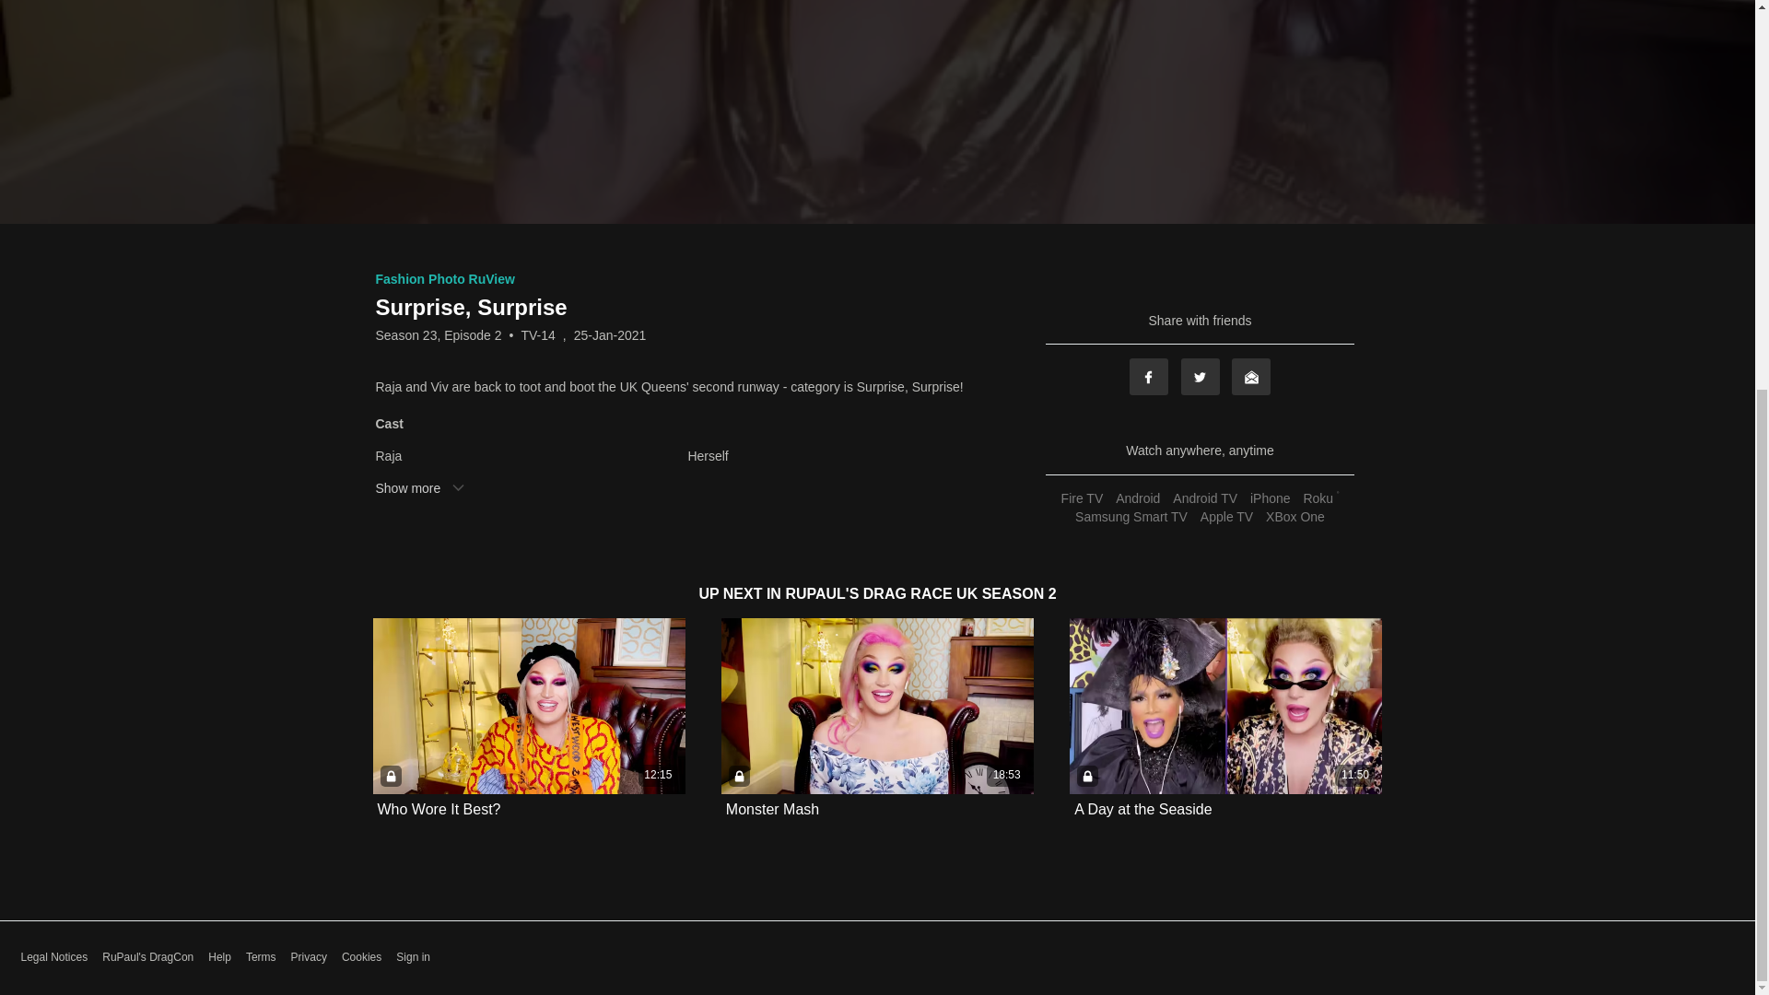 Image resolution: width=1769 pixels, height=995 pixels. Describe the element at coordinates (1225, 706) in the screenshot. I see `11:50` at that location.